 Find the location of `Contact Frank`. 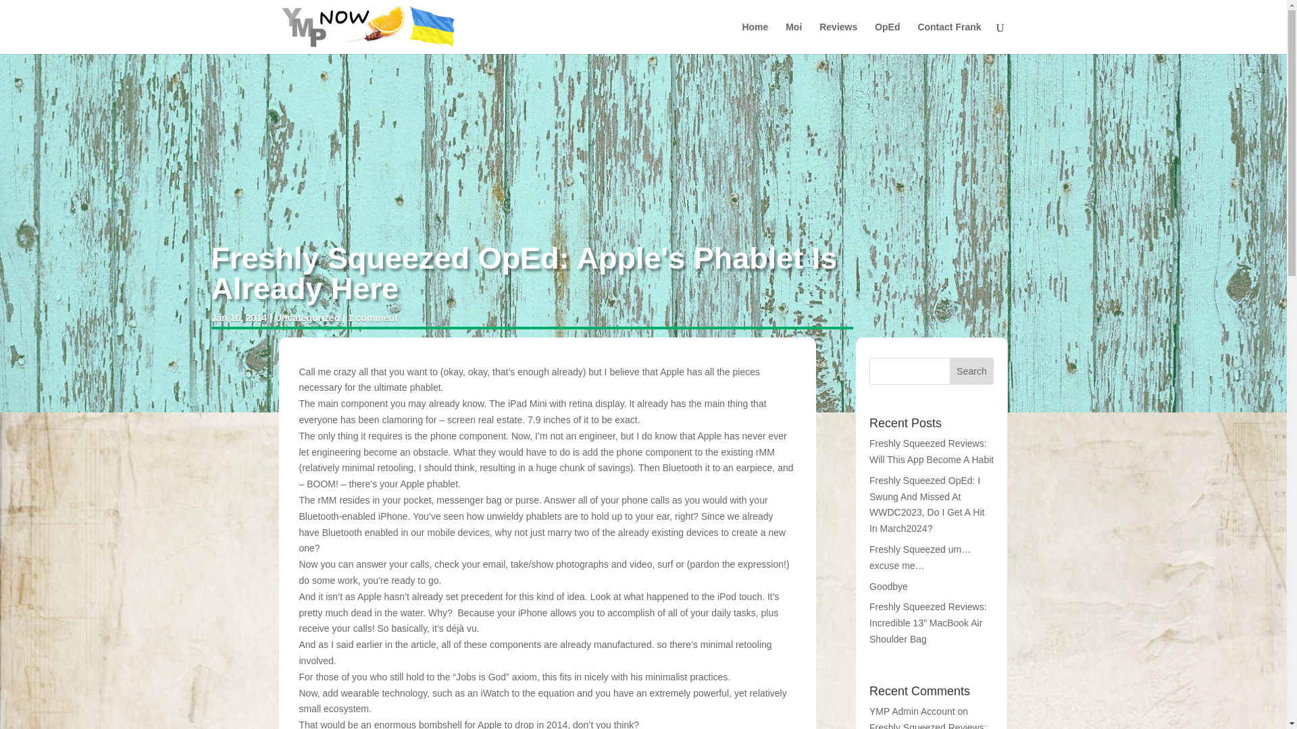

Contact Frank is located at coordinates (948, 38).